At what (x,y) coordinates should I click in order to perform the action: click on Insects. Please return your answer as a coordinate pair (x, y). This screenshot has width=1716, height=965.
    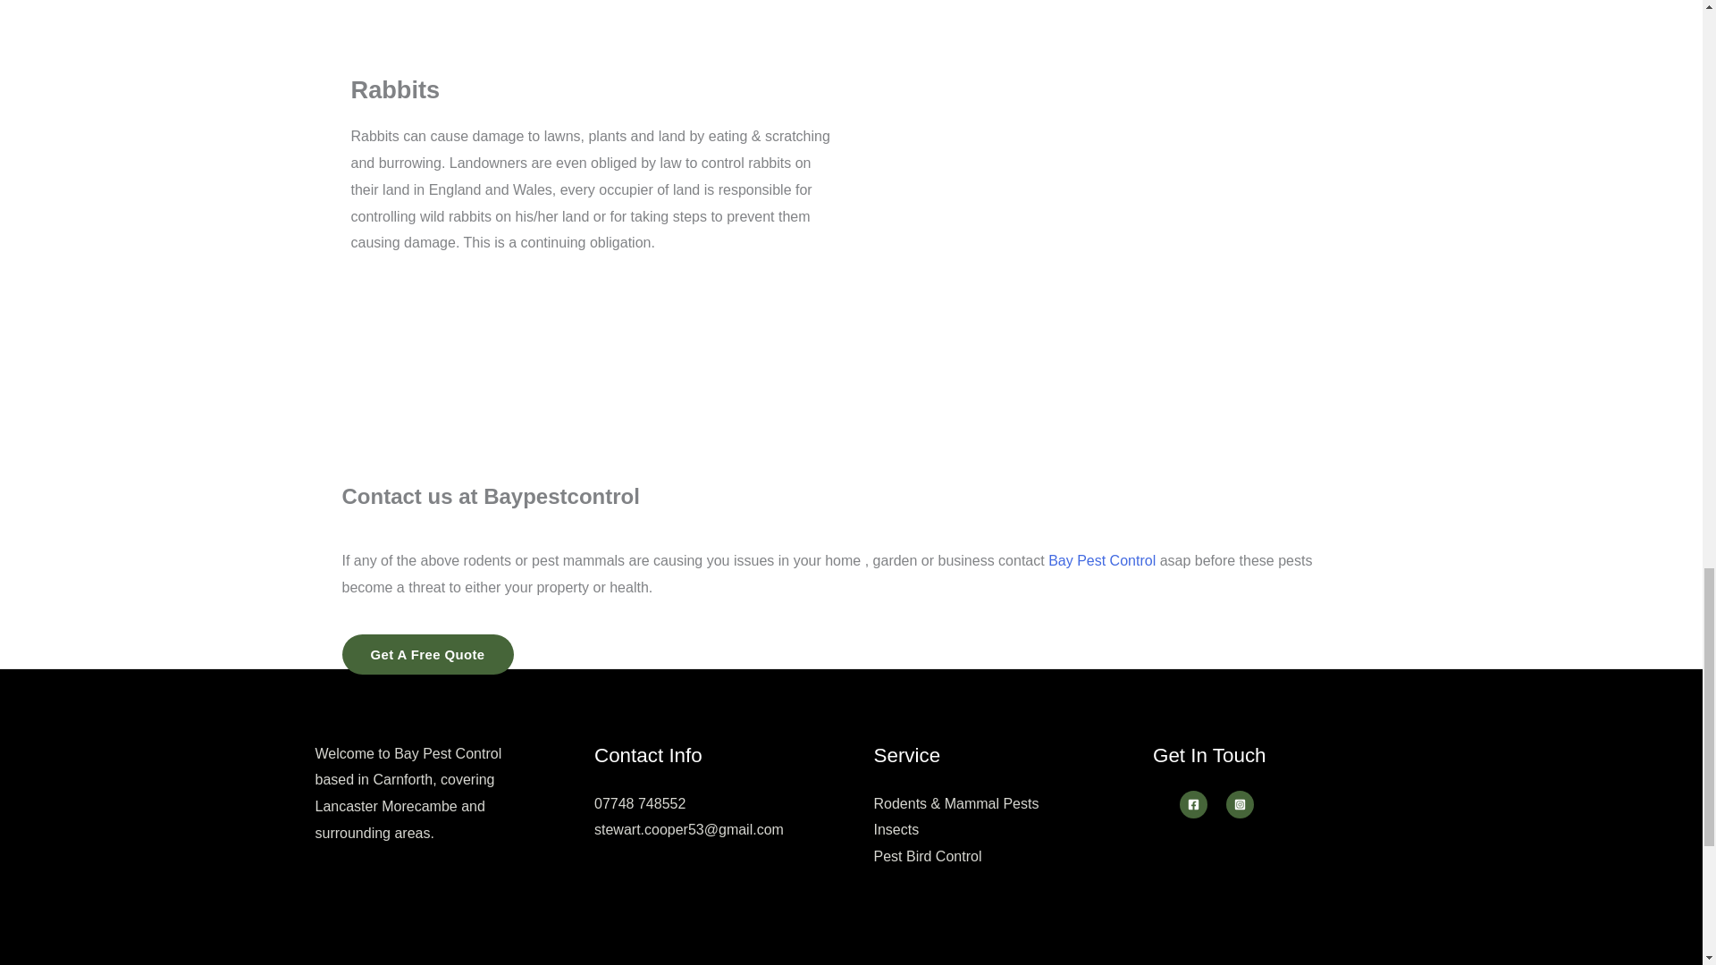
    Looking at the image, I should click on (896, 829).